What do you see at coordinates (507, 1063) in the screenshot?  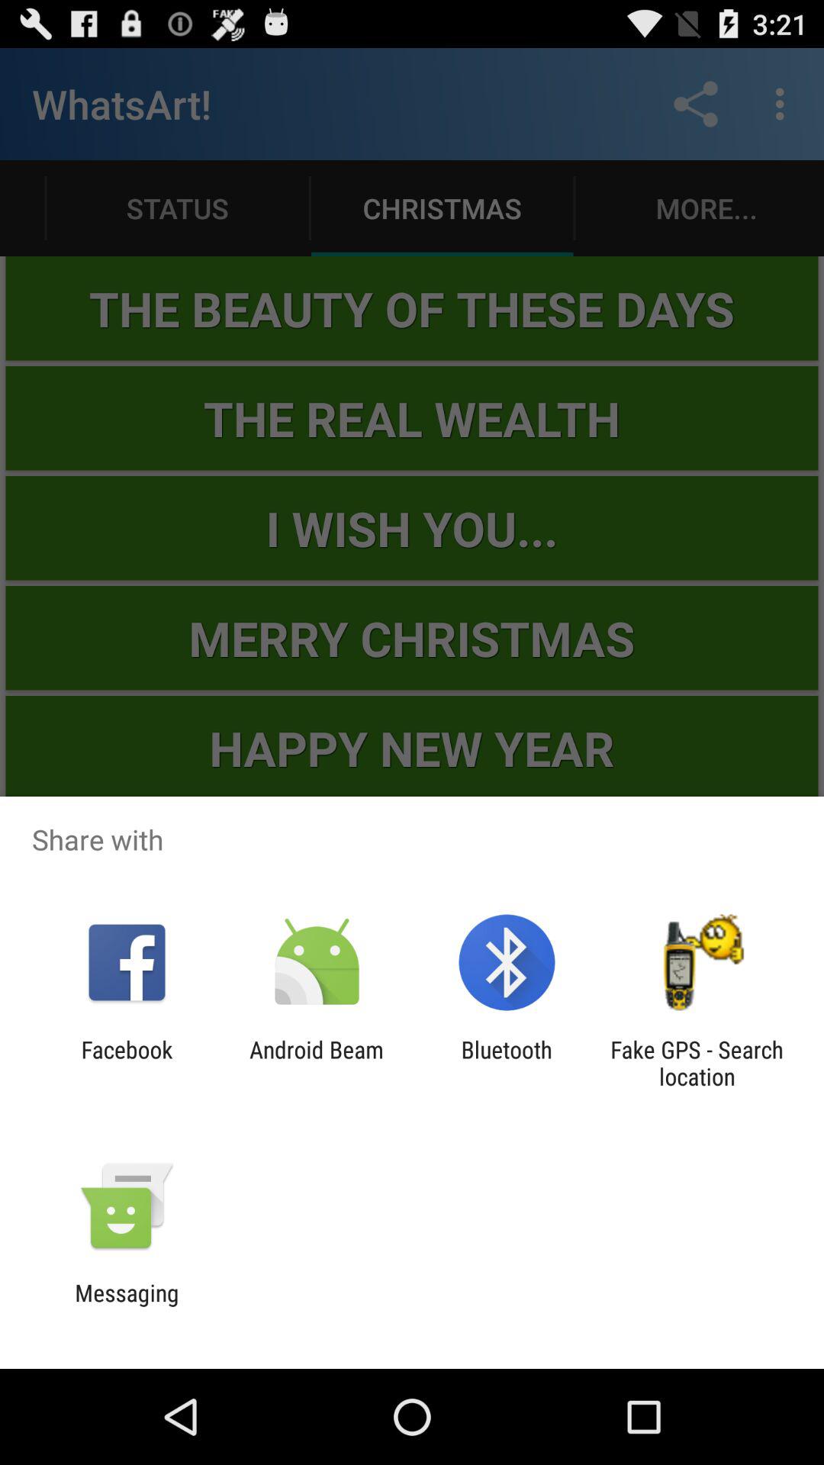 I see `press the bluetooth` at bounding box center [507, 1063].